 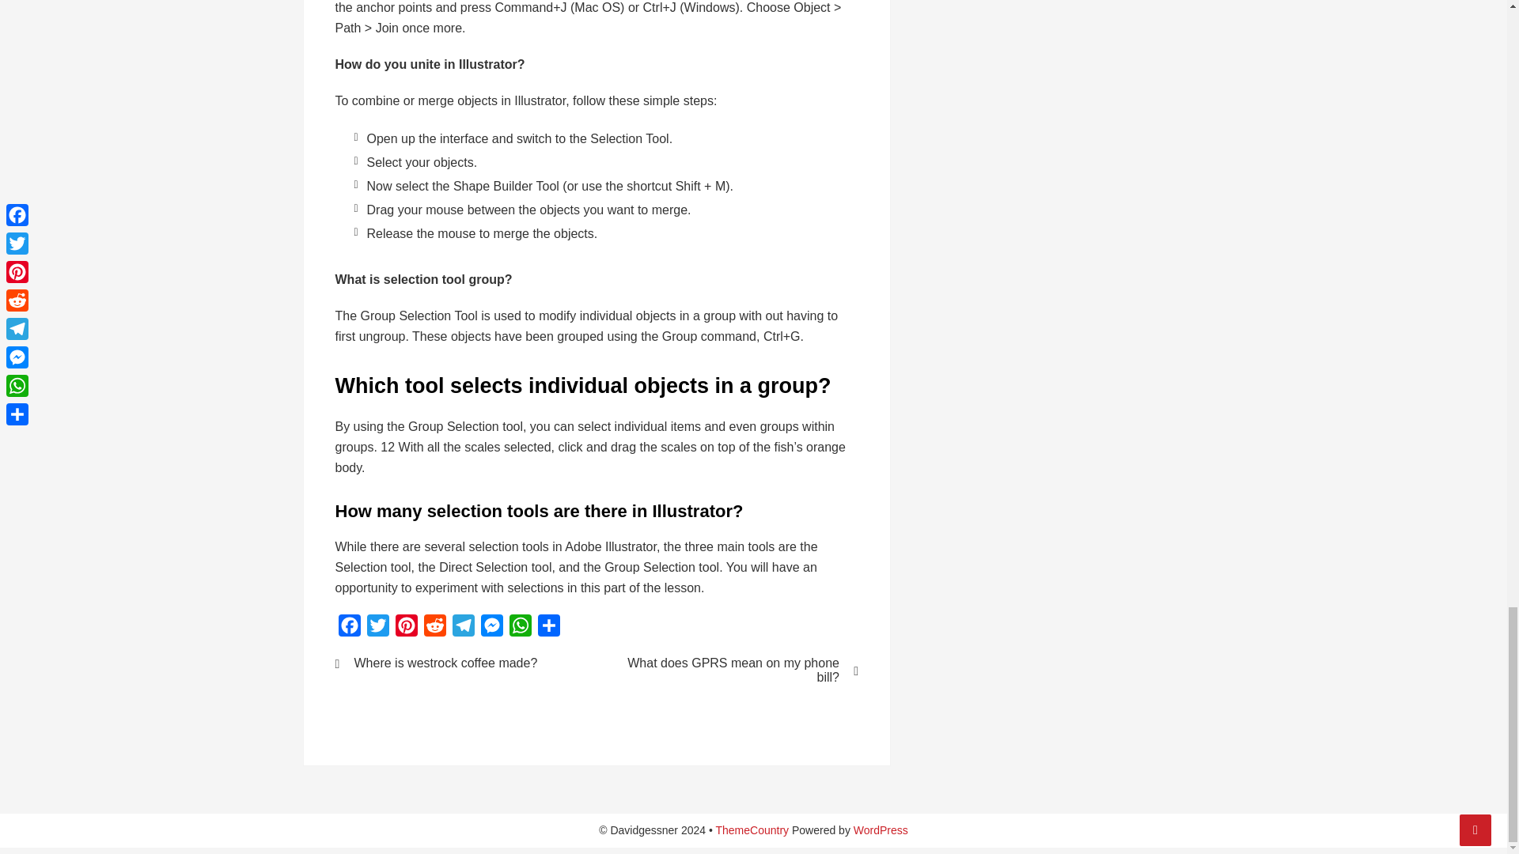 What do you see at coordinates (456, 663) in the screenshot?
I see `Where is westrock coffee made?` at bounding box center [456, 663].